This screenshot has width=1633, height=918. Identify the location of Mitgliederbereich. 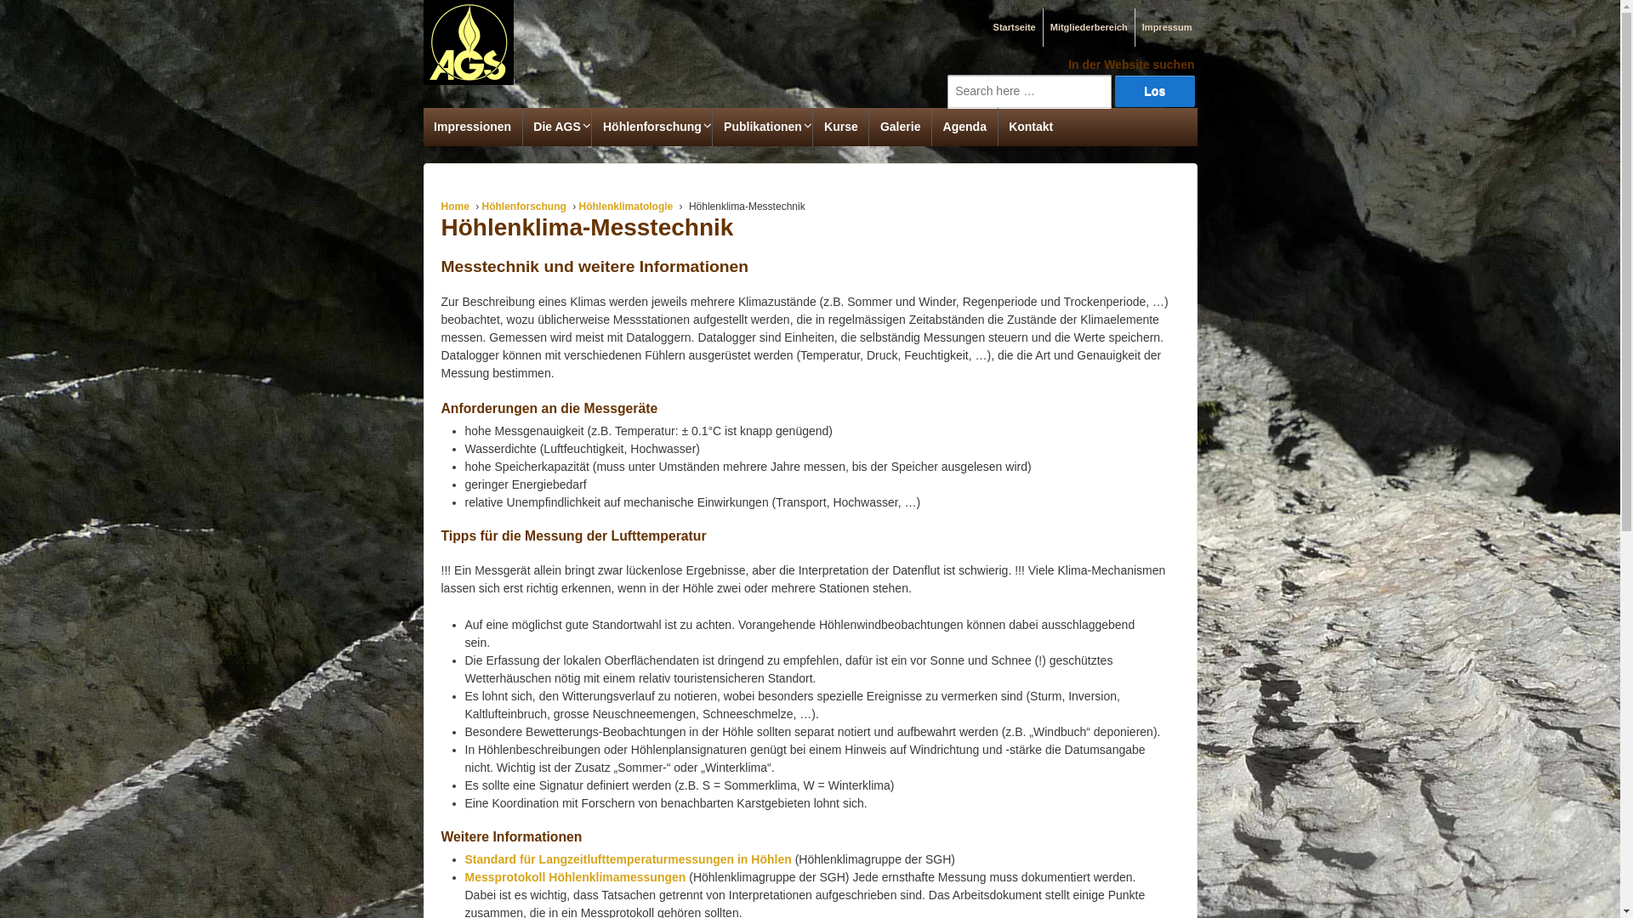
(1087, 27).